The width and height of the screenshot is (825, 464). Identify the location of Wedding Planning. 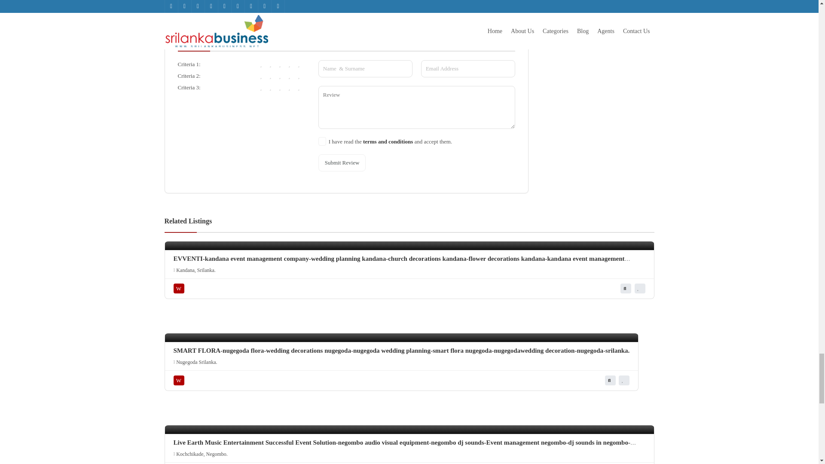
(180, 380).